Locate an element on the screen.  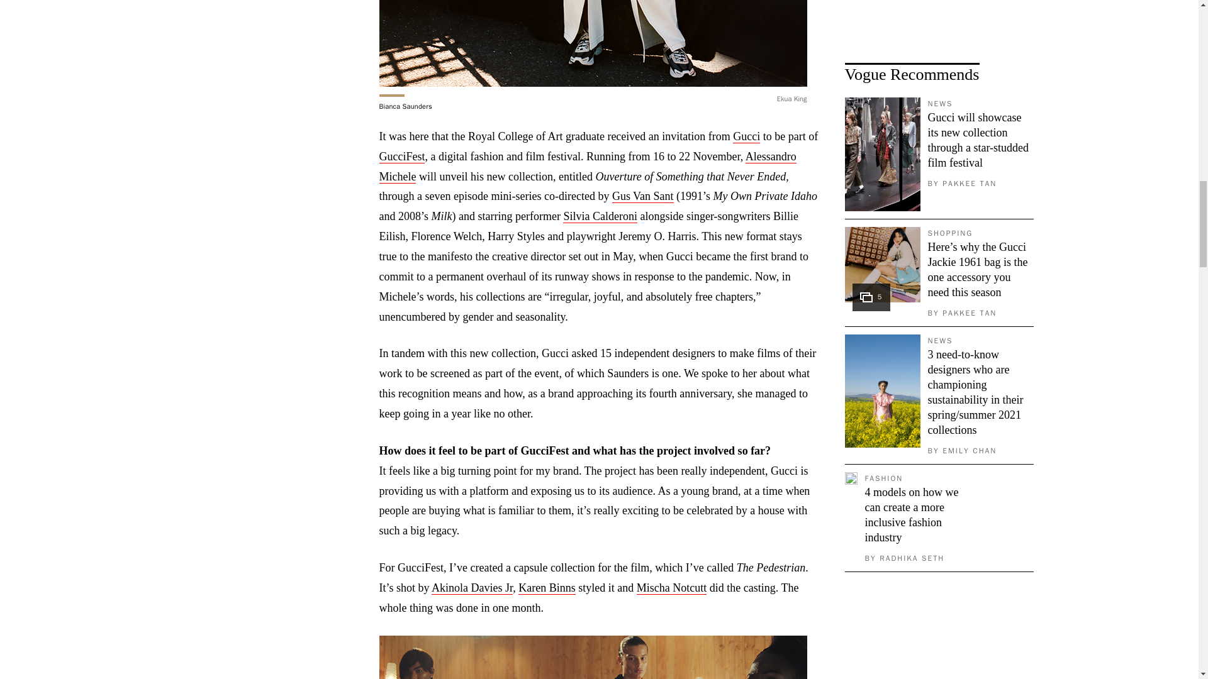
Karen Binns is located at coordinates (546, 588).